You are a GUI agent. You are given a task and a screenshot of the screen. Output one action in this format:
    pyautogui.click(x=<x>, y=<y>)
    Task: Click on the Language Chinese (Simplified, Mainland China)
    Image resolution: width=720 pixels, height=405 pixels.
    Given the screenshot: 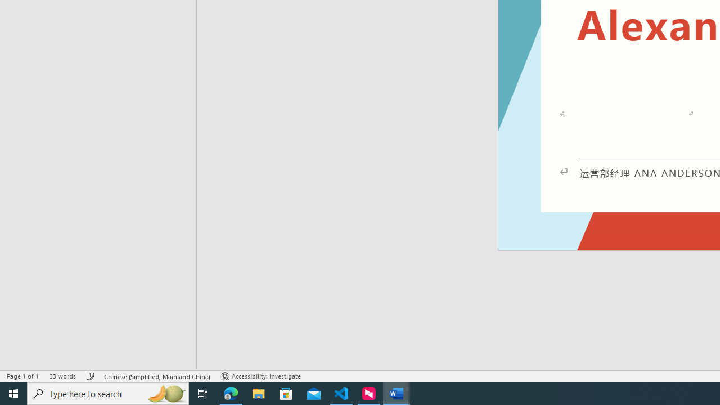 What is the action you would take?
    pyautogui.click(x=157, y=376)
    